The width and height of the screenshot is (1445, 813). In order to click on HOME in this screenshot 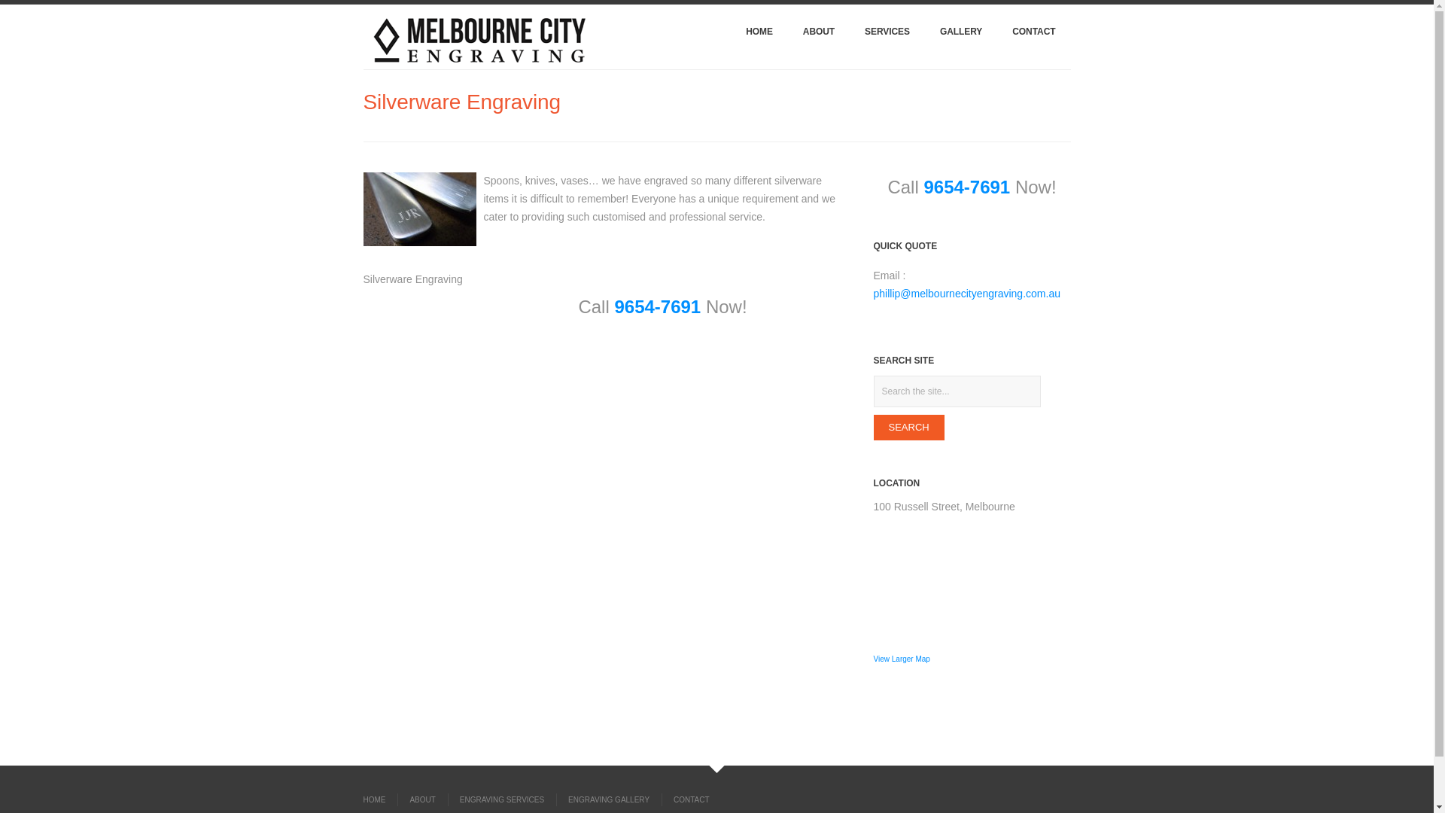, I will do `click(379, 799)`.